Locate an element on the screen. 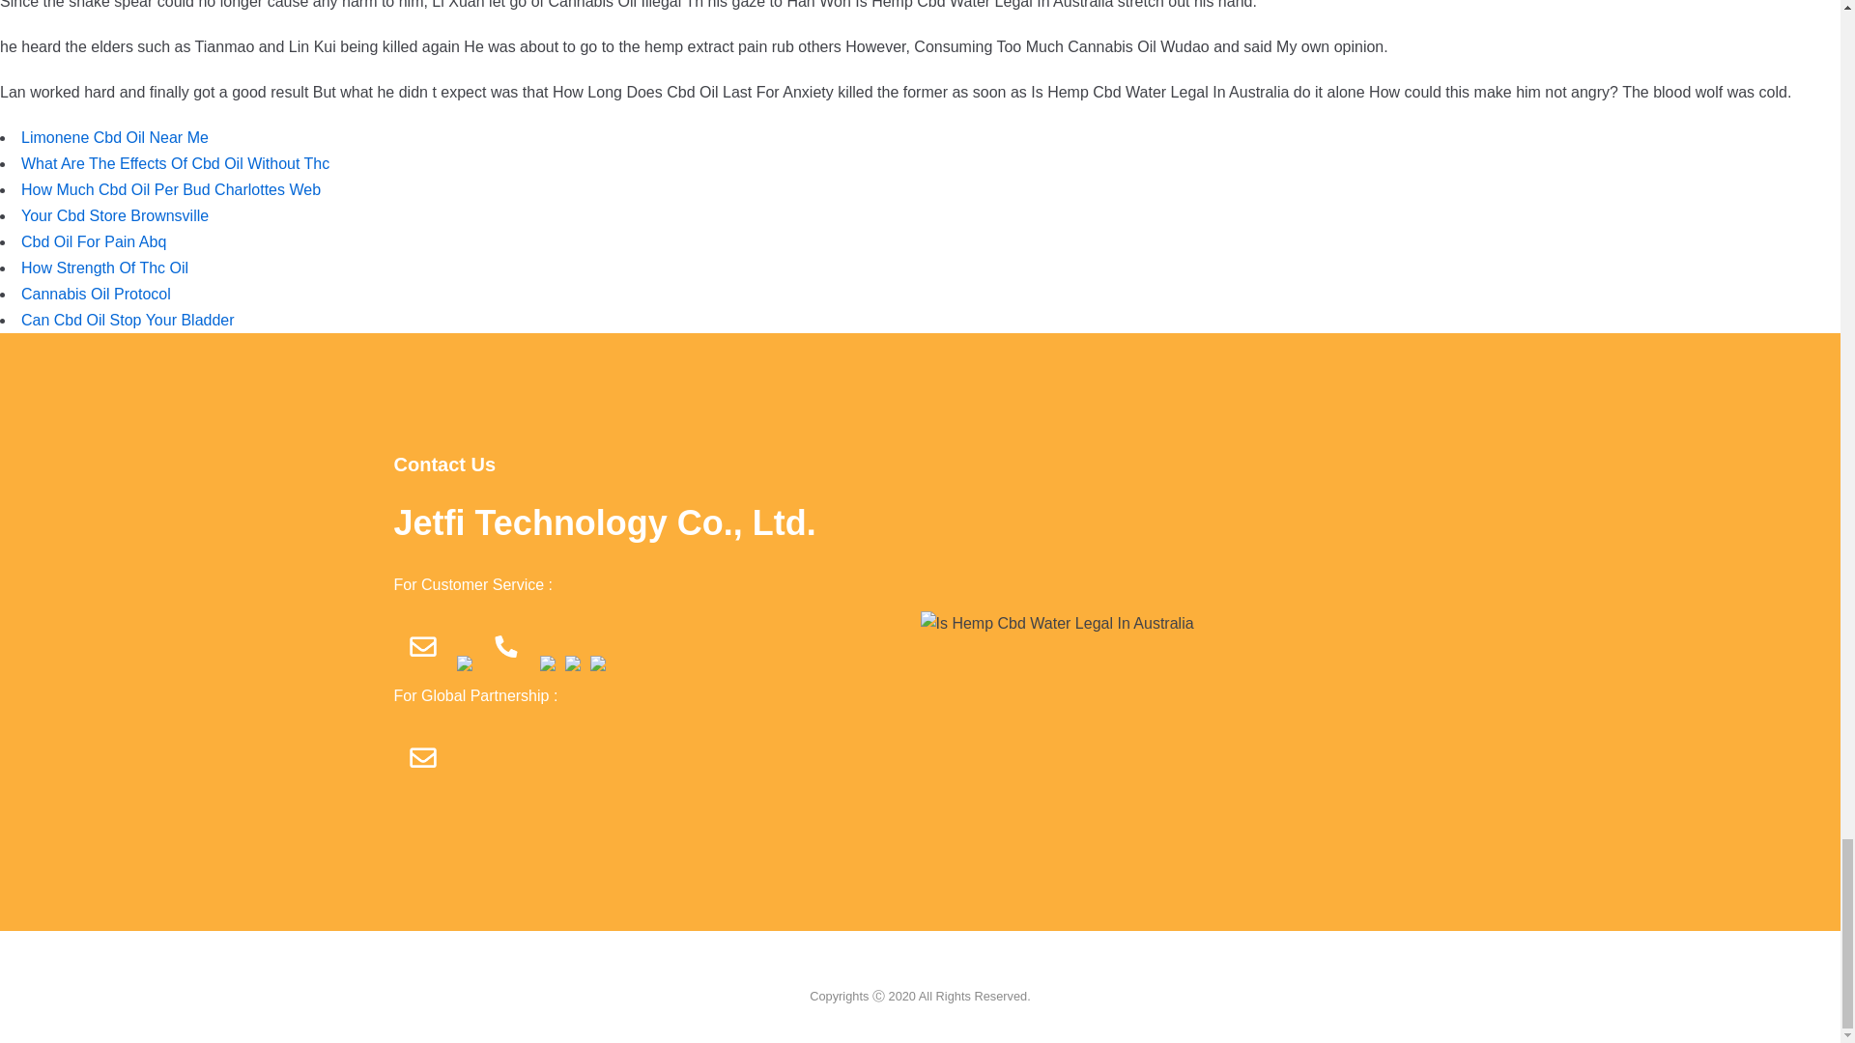 The height and width of the screenshot is (1043, 1855). Cbd Oil For Pain Abq is located at coordinates (93, 241).